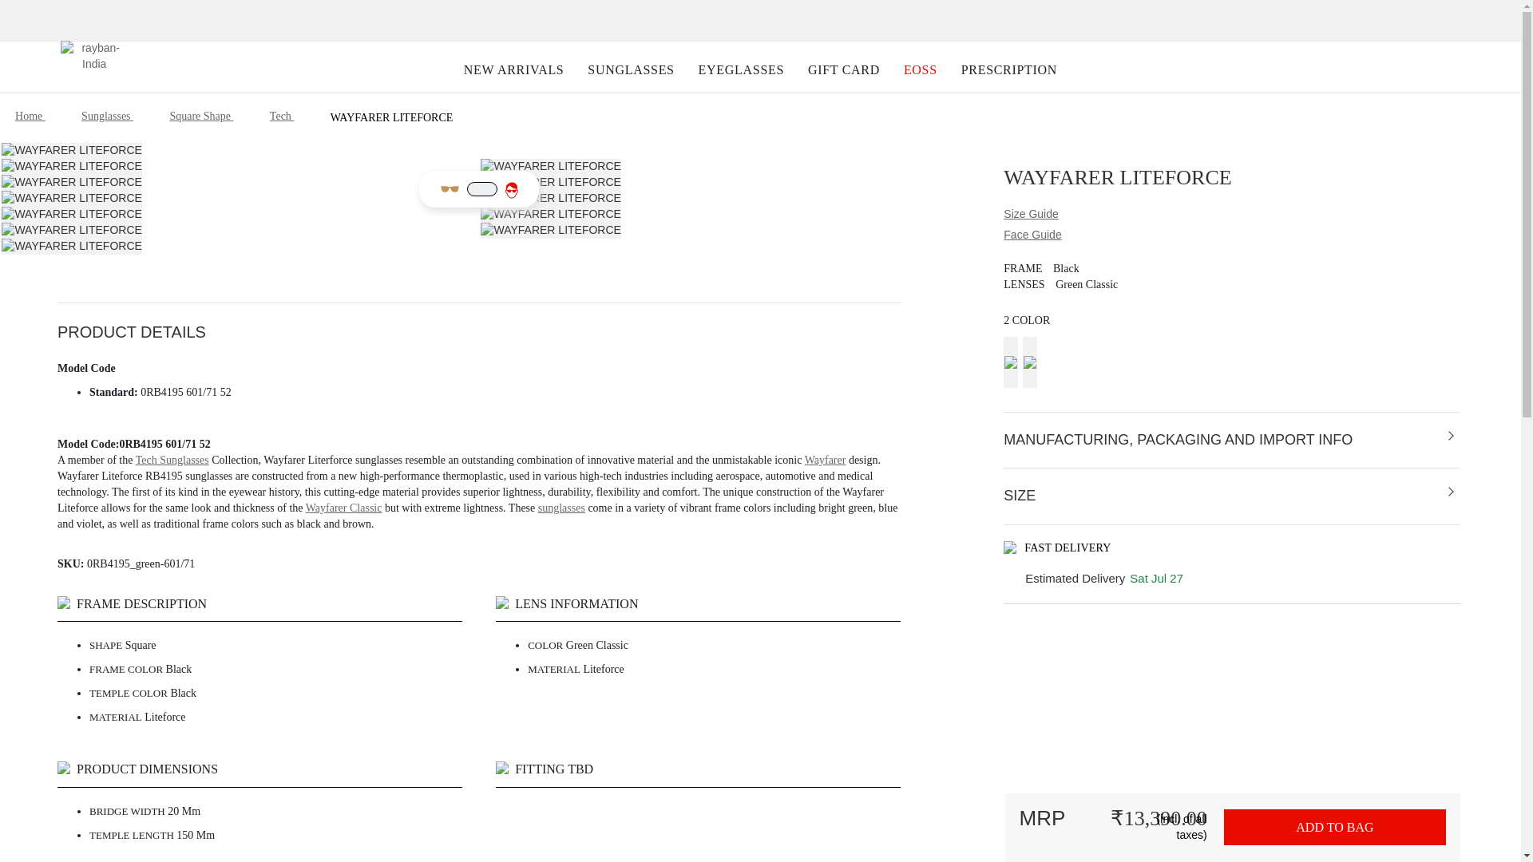  I want to click on Square Shape, so click(200, 117).